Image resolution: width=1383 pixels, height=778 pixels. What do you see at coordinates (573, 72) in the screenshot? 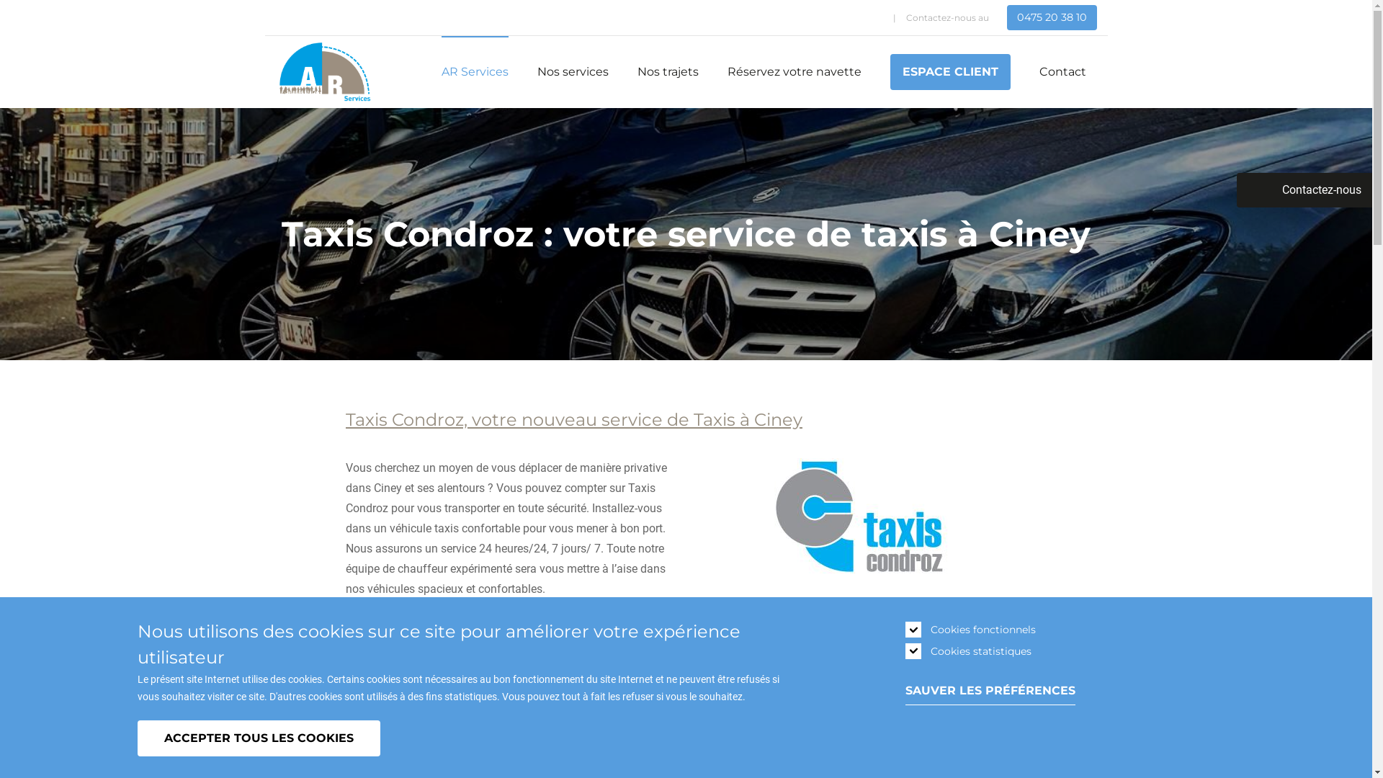
I see `Nos services` at bounding box center [573, 72].